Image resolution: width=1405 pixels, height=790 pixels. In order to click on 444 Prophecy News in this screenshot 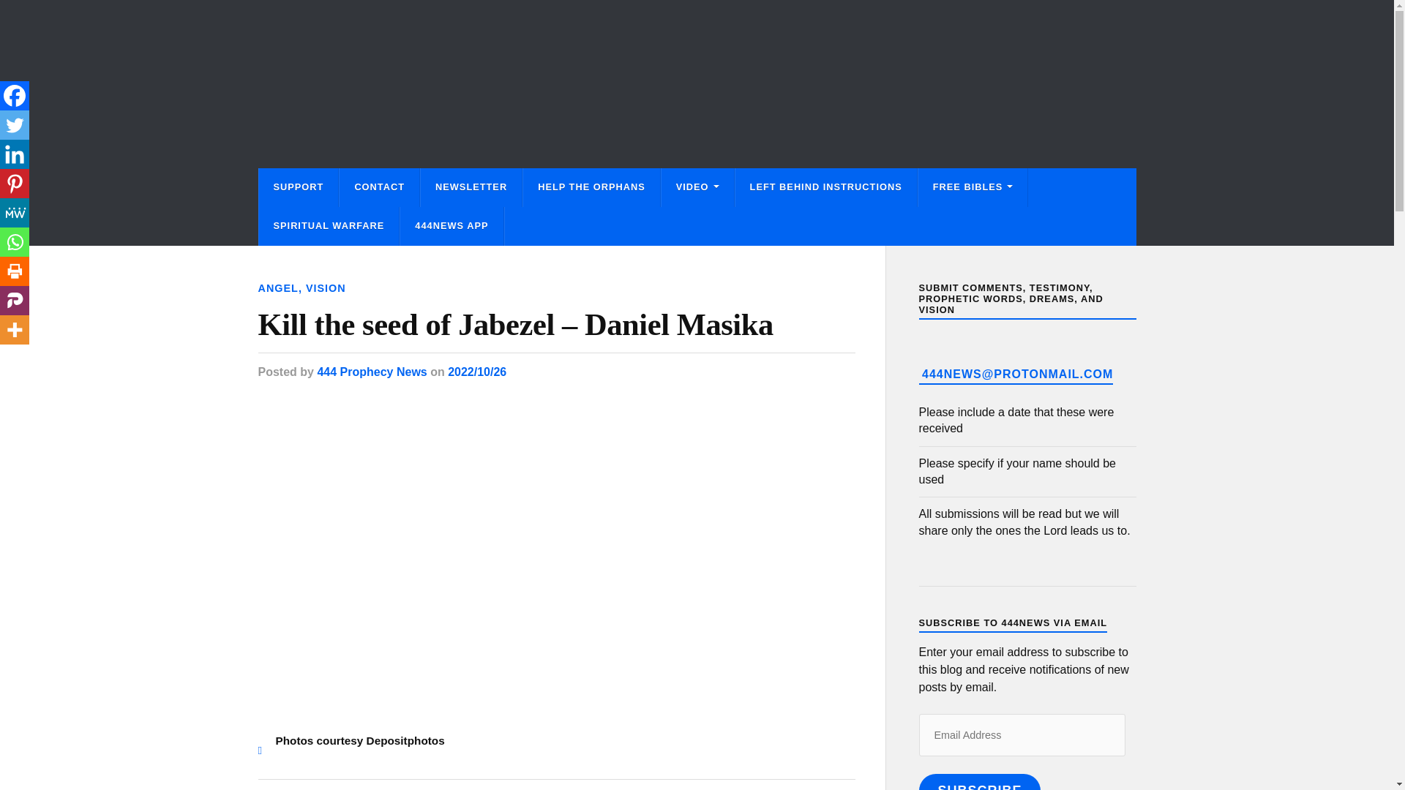, I will do `click(372, 372)`.